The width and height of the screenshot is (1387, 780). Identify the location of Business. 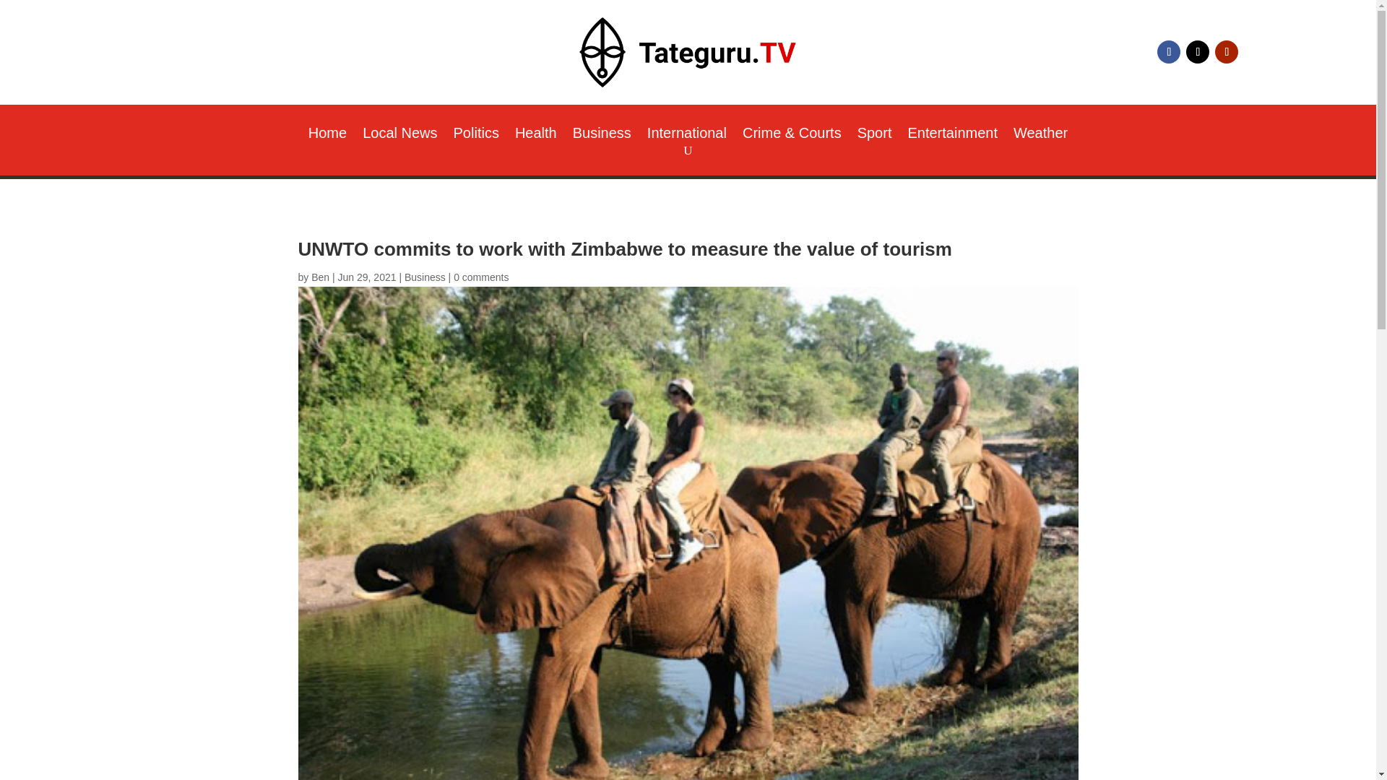
(601, 136).